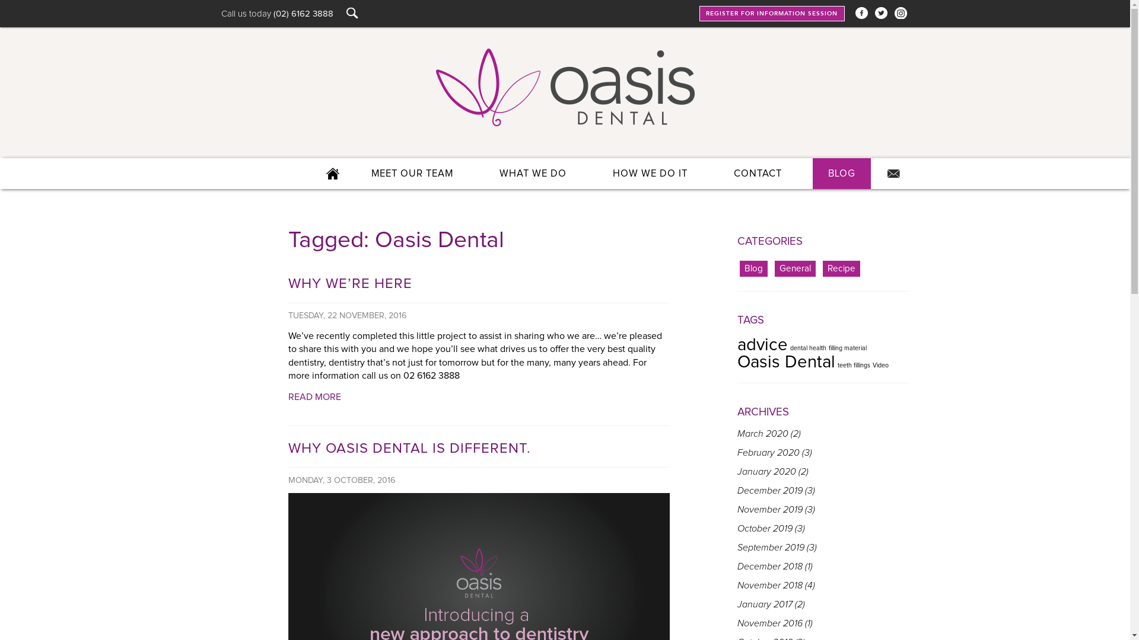 This screenshot has width=1139, height=640. I want to click on teeth fillings, so click(854, 366).